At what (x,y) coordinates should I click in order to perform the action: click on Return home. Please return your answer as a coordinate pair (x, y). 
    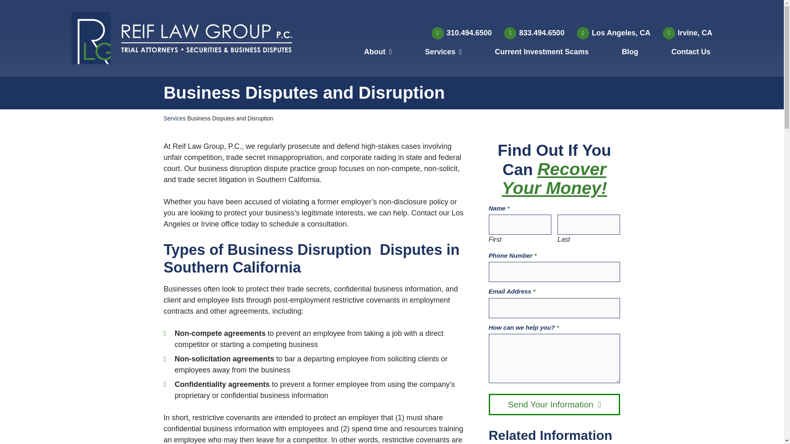
    Looking at the image, I should click on (201, 38).